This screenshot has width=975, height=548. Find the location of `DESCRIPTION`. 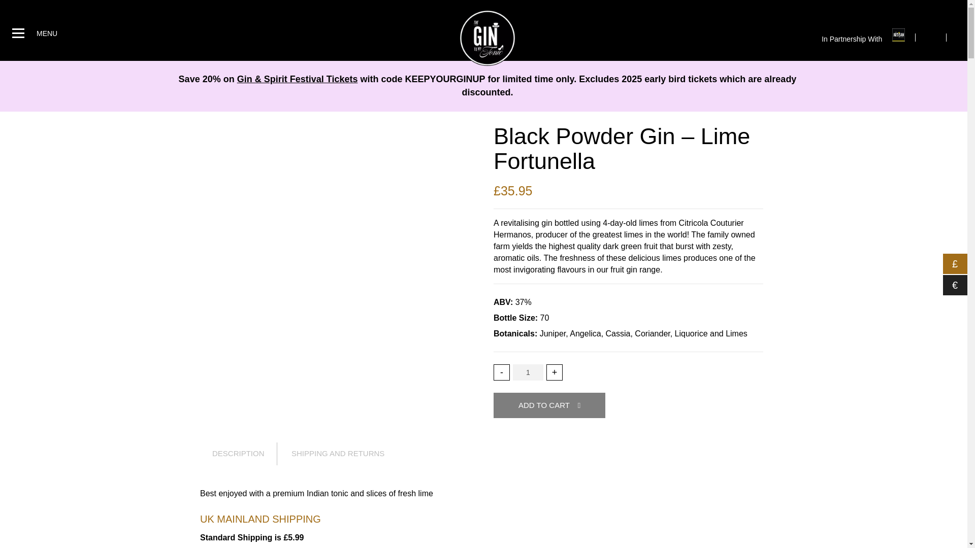

DESCRIPTION is located at coordinates (245, 454).